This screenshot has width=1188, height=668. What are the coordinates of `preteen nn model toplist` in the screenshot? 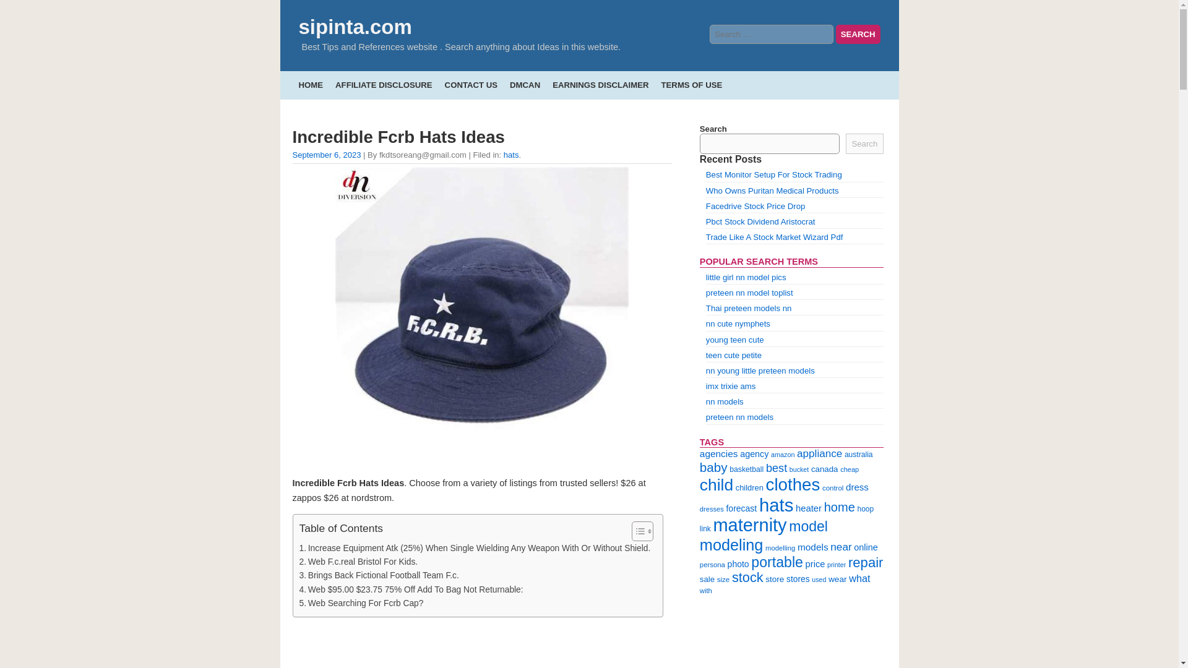 It's located at (749, 292).